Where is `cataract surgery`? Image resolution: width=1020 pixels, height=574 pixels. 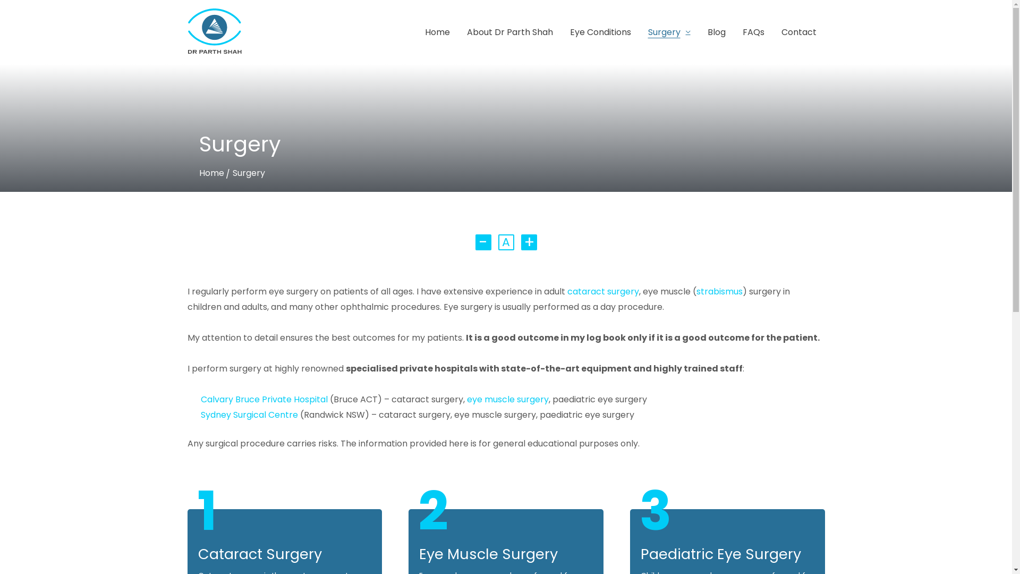
cataract surgery is located at coordinates (603, 291).